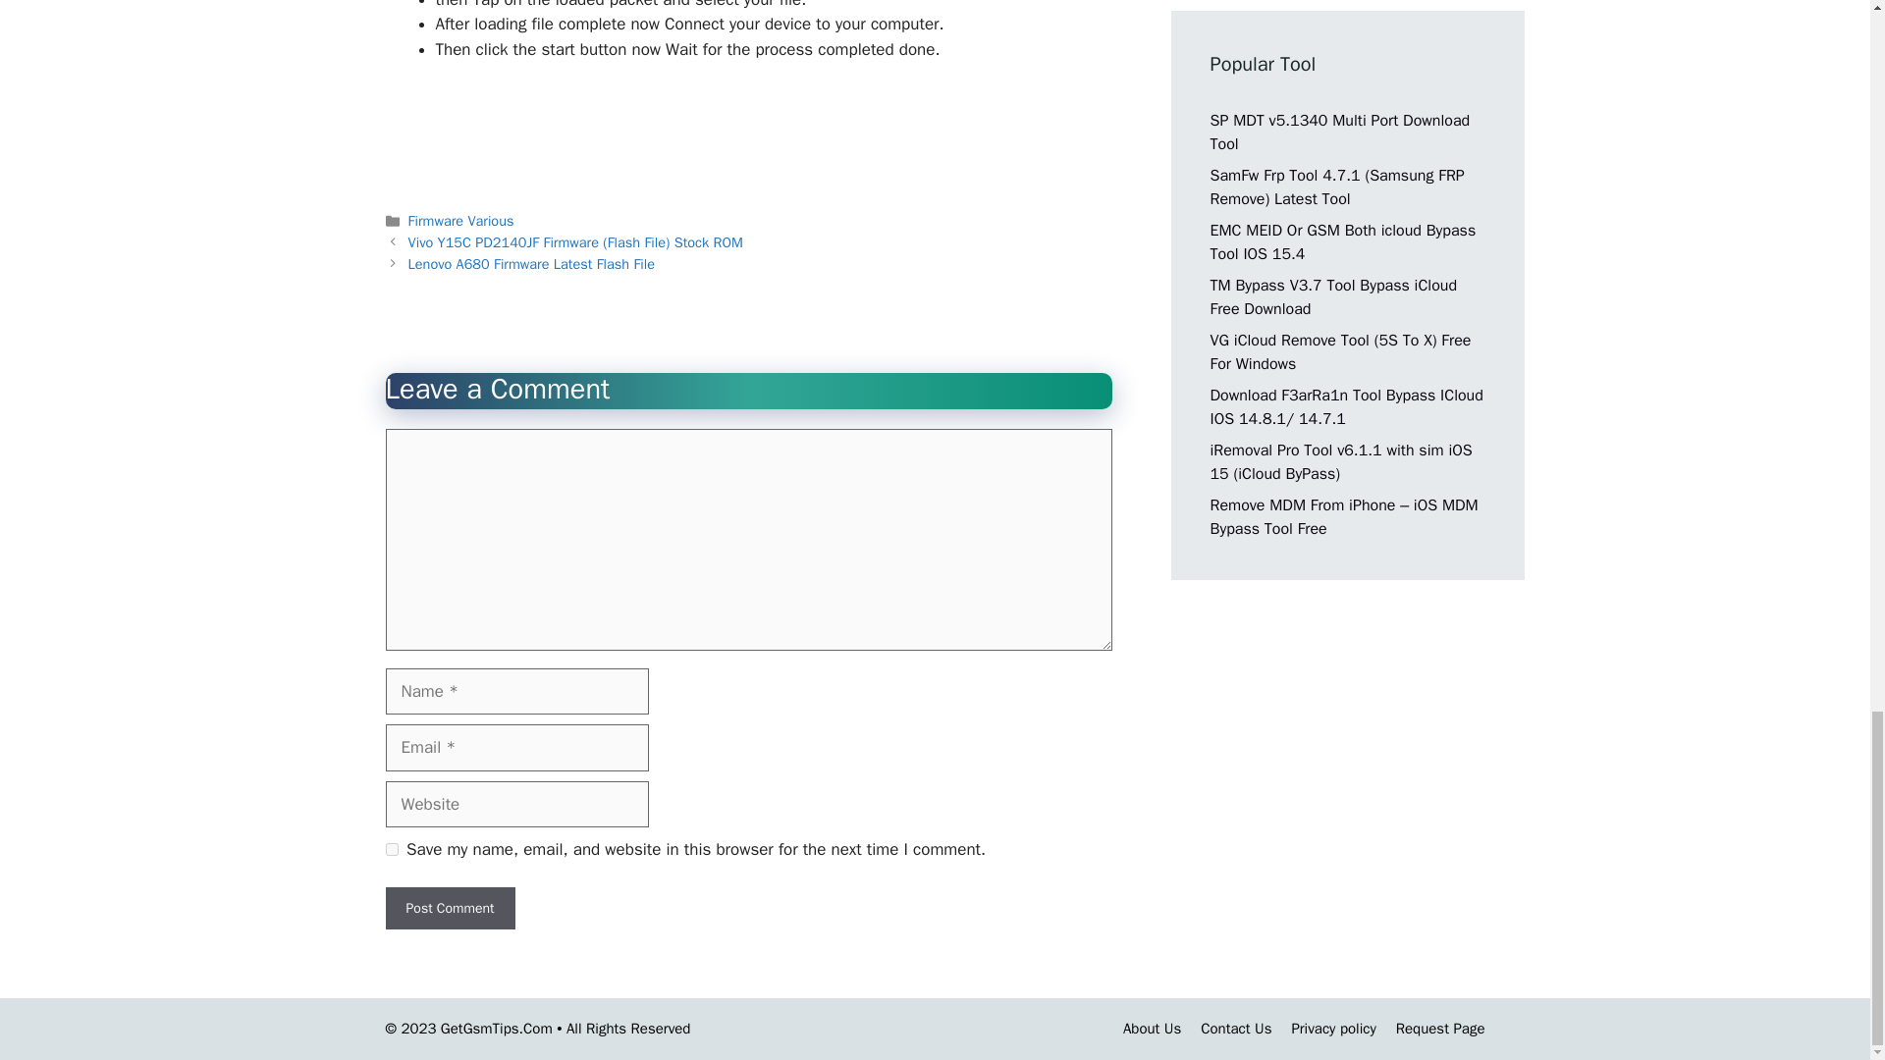  I want to click on Request Page, so click(1440, 1029).